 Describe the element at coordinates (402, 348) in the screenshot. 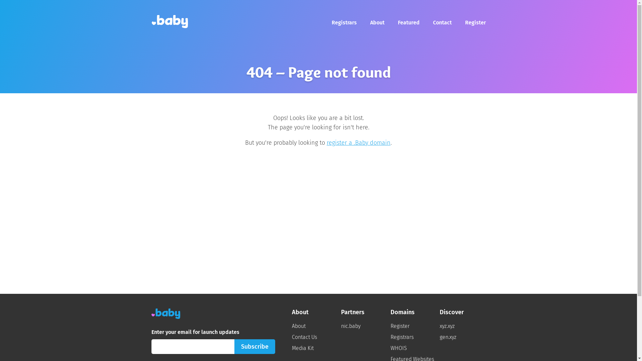

I see `WHOIS` at that location.